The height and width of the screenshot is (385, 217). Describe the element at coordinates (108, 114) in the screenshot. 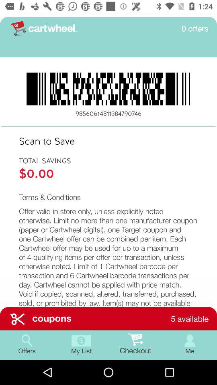

I see `press the 98560614811384790746 icon` at that location.